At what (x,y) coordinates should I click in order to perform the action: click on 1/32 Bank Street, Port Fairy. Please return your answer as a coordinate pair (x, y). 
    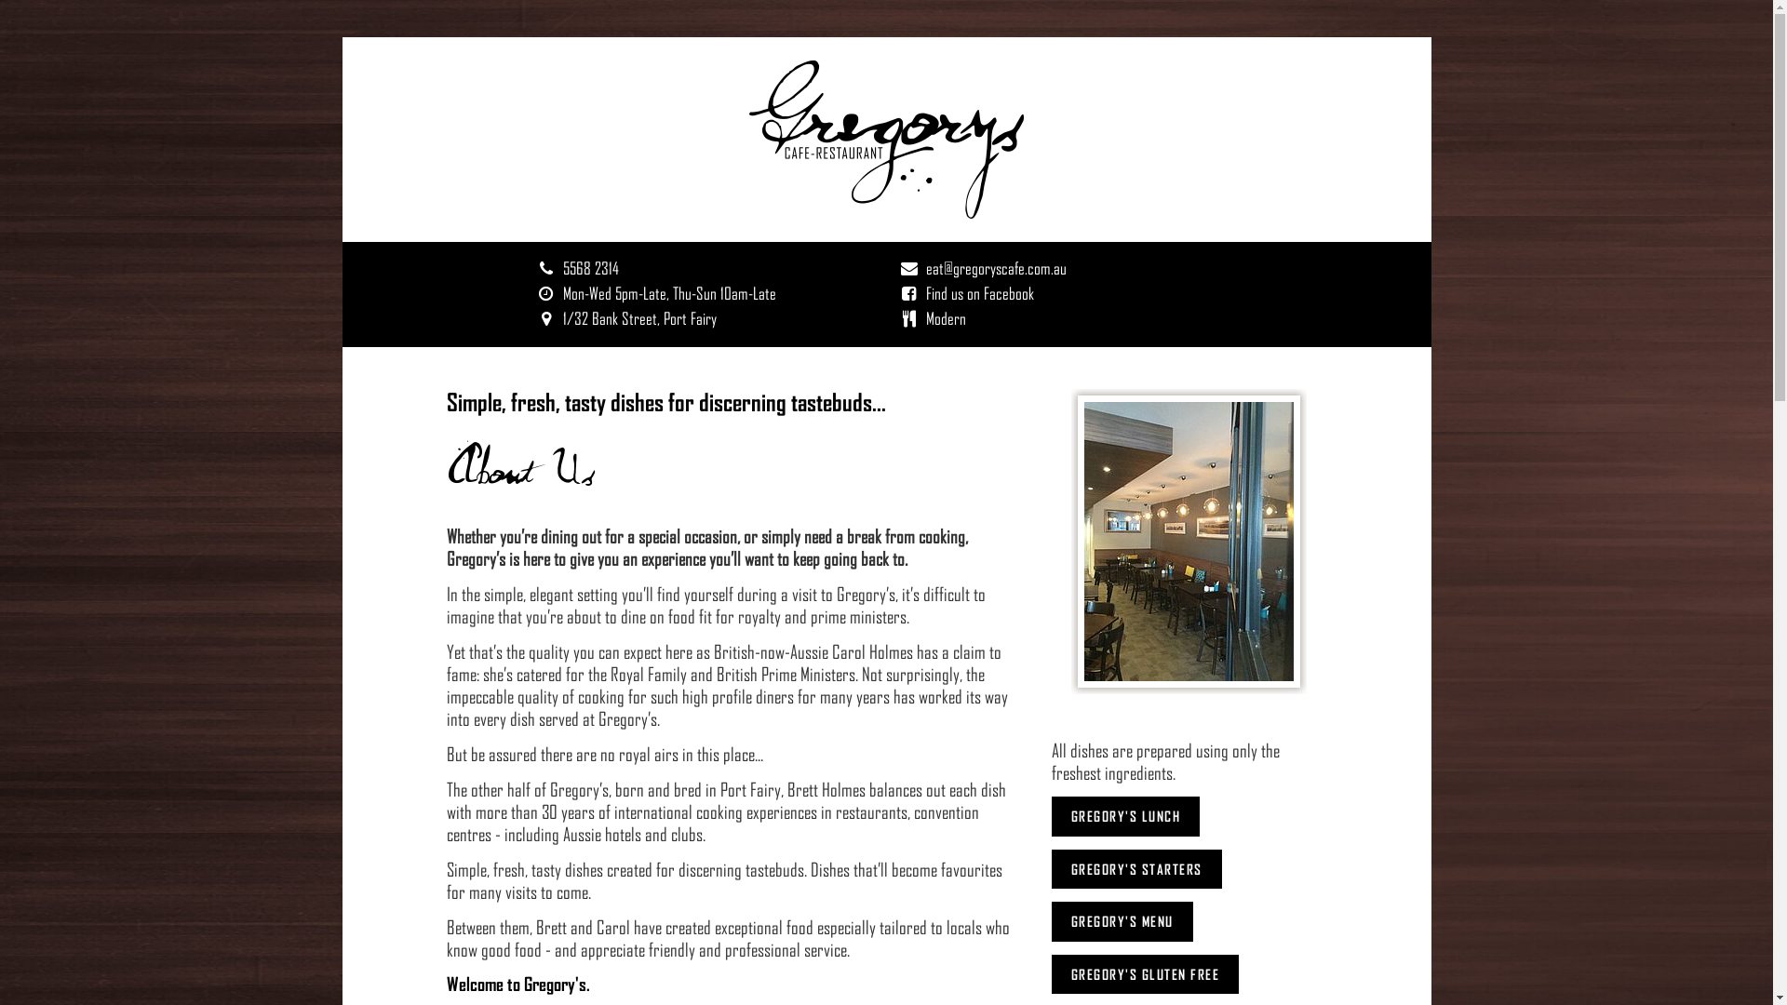
    Looking at the image, I should click on (640, 318).